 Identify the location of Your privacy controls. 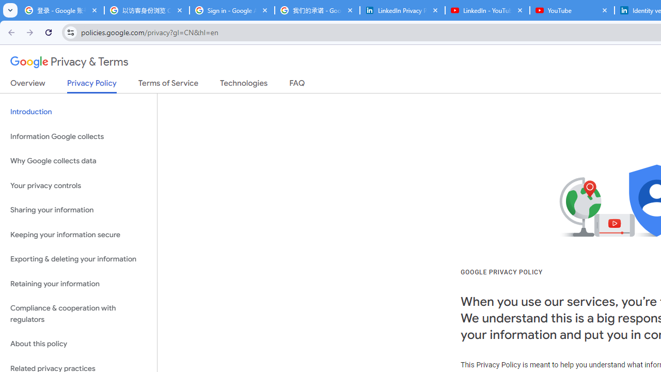
(78, 185).